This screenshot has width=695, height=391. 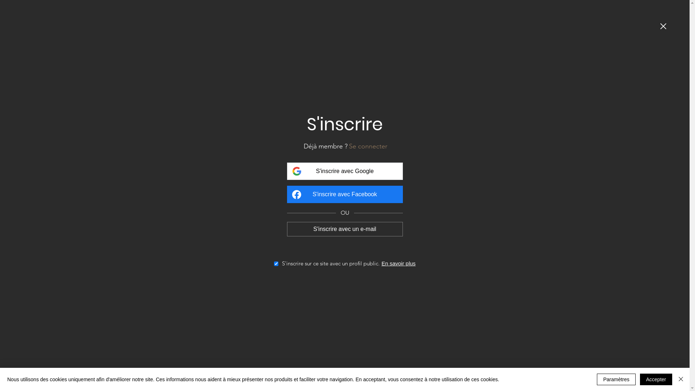 I want to click on Se connecter, so click(x=368, y=146).